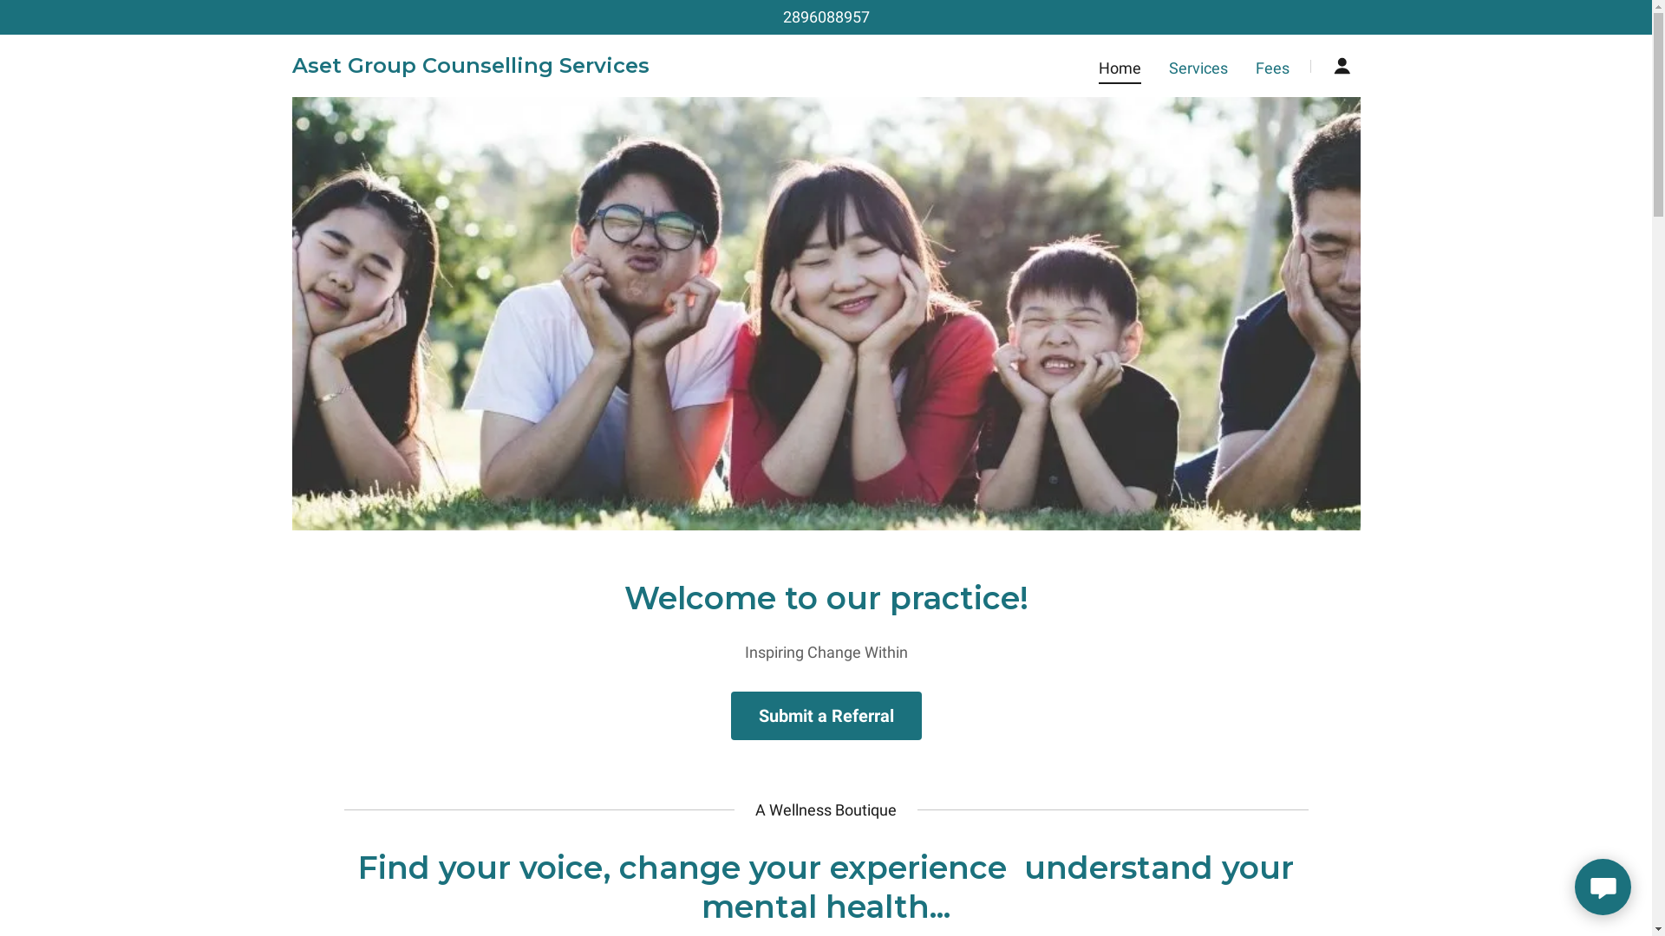 The height and width of the screenshot is (936, 1665). I want to click on Fees, so click(1273, 68).